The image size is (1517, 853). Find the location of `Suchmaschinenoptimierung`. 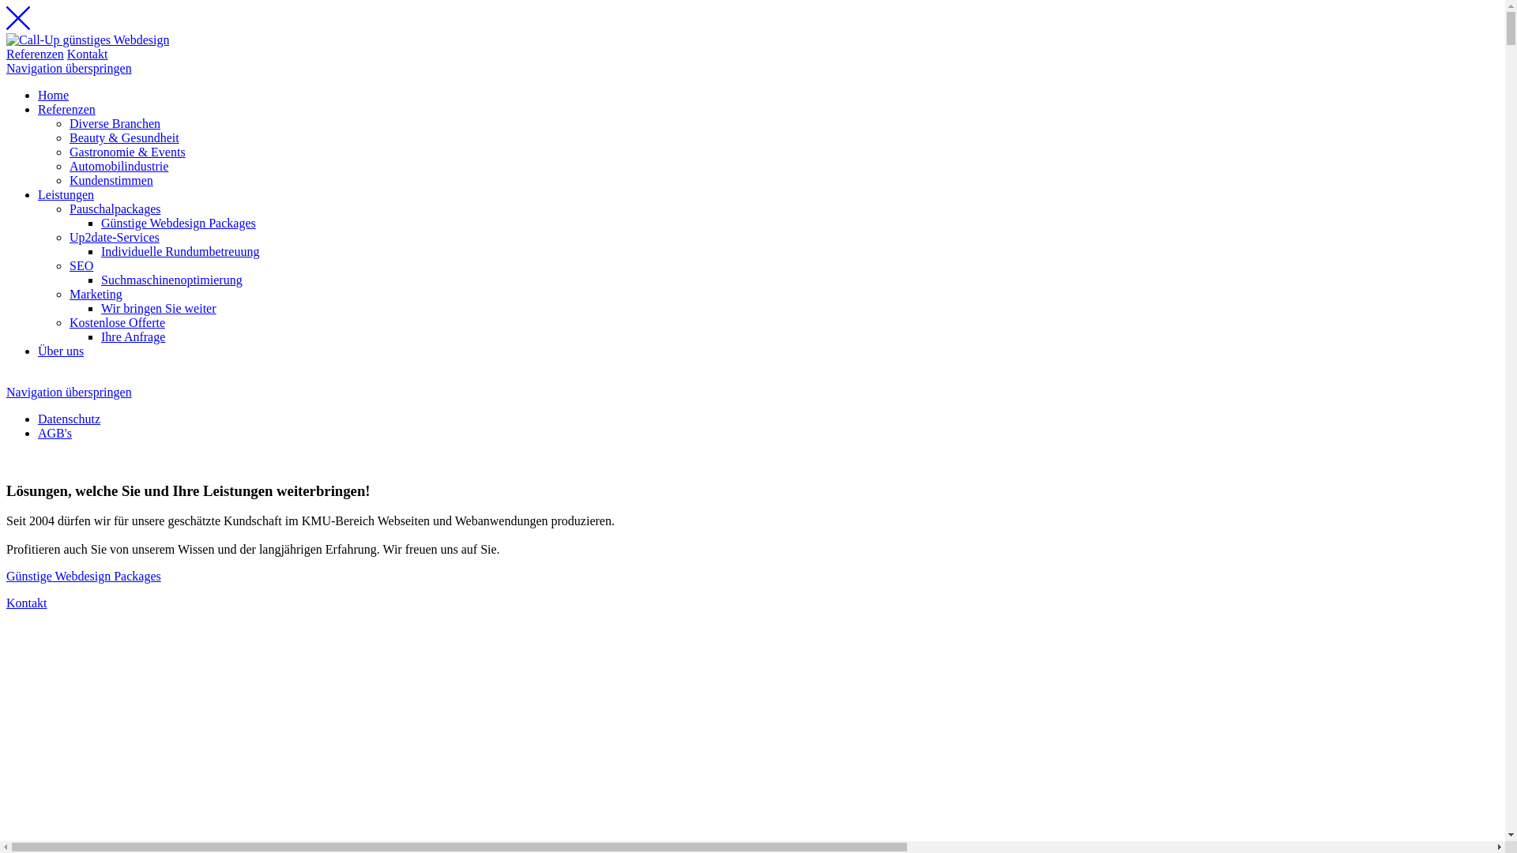

Suchmaschinenoptimierung is located at coordinates (172, 280).